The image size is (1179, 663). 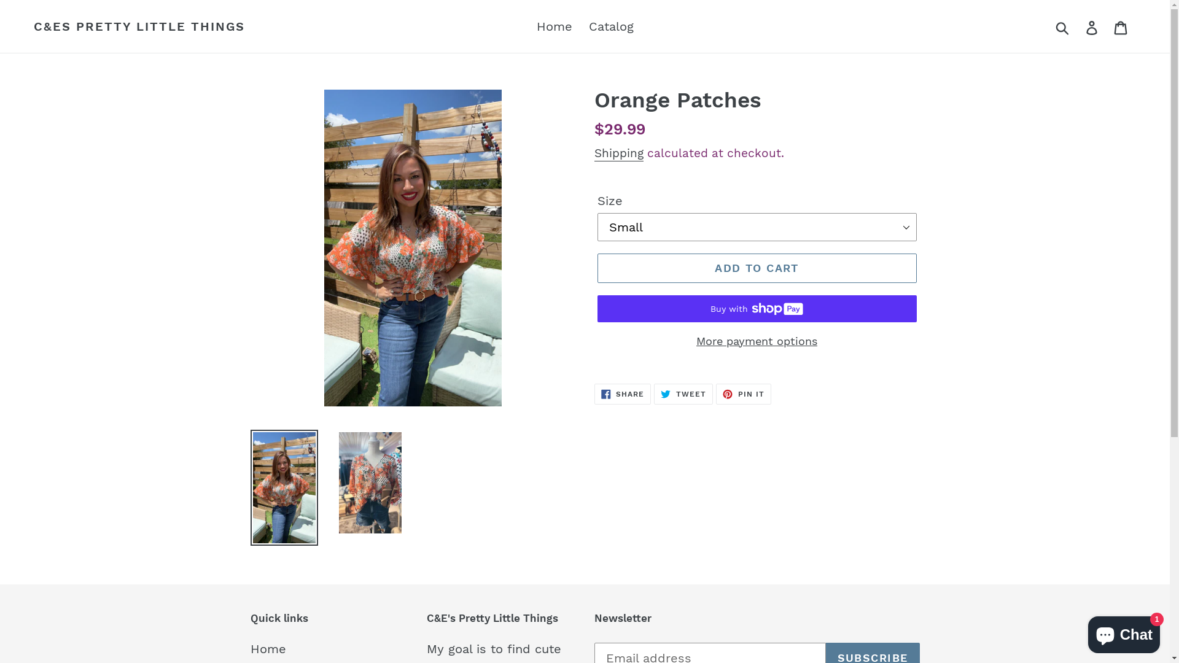 I want to click on Submit, so click(x=1064, y=26).